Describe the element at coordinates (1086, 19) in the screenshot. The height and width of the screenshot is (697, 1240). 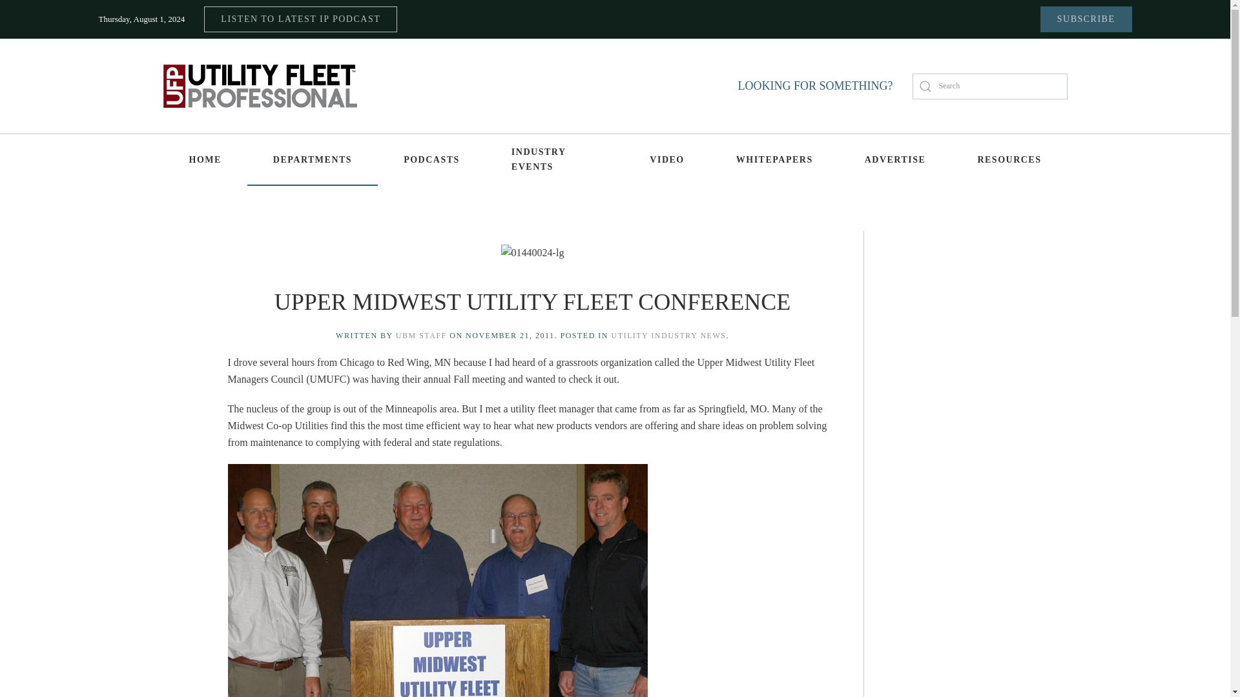
I see `SUBSCRIBE` at that location.